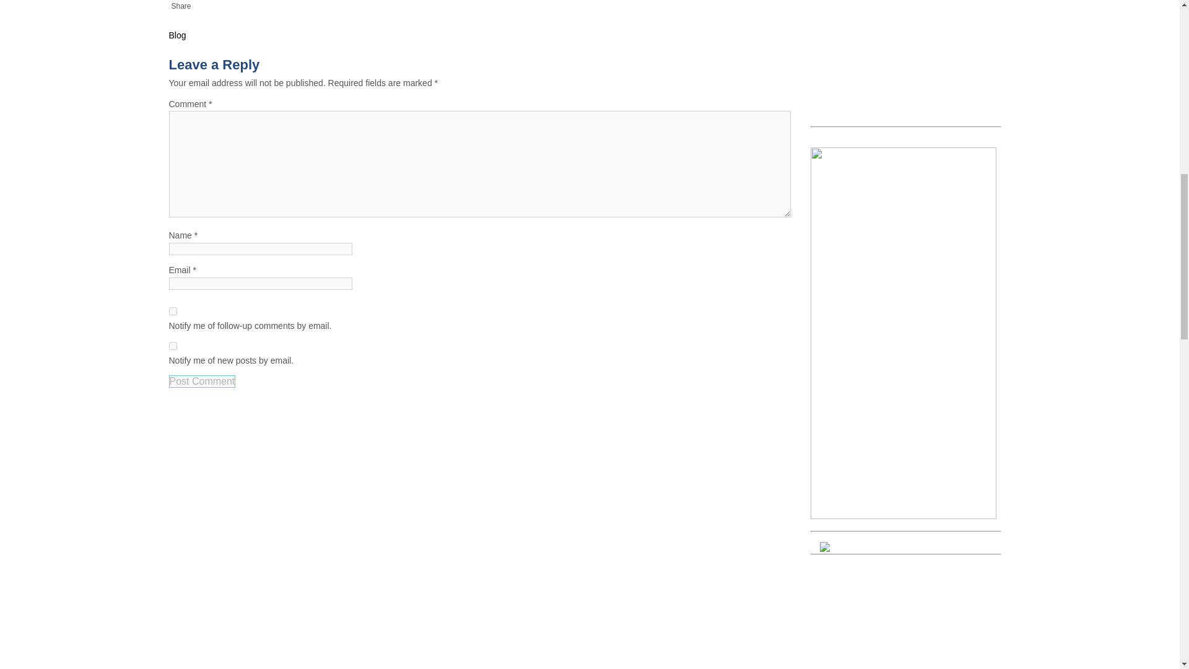 The height and width of the screenshot is (669, 1189). What do you see at coordinates (181, 6) in the screenshot?
I see `Share` at bounding box center [181, 6].